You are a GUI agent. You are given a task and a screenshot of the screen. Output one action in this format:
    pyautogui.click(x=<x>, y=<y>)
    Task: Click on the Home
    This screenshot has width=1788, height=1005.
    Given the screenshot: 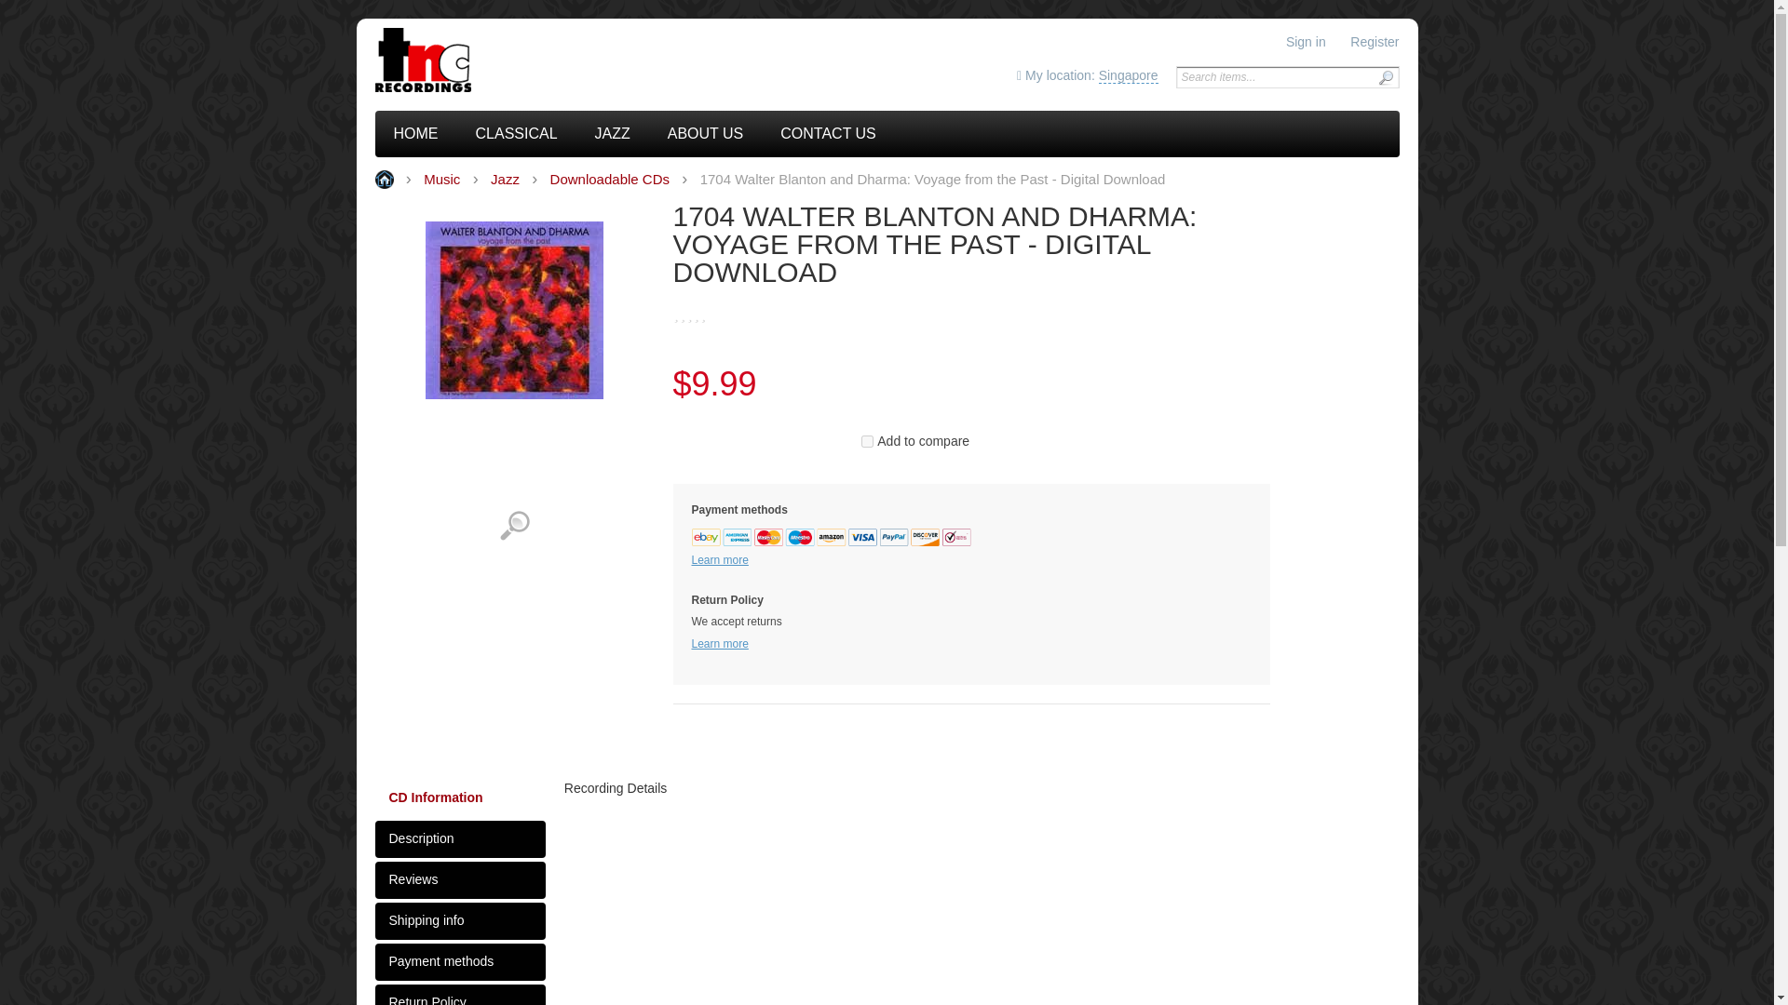 What is the action you would take?
    pyautogui.click(x=502, y=60)
    